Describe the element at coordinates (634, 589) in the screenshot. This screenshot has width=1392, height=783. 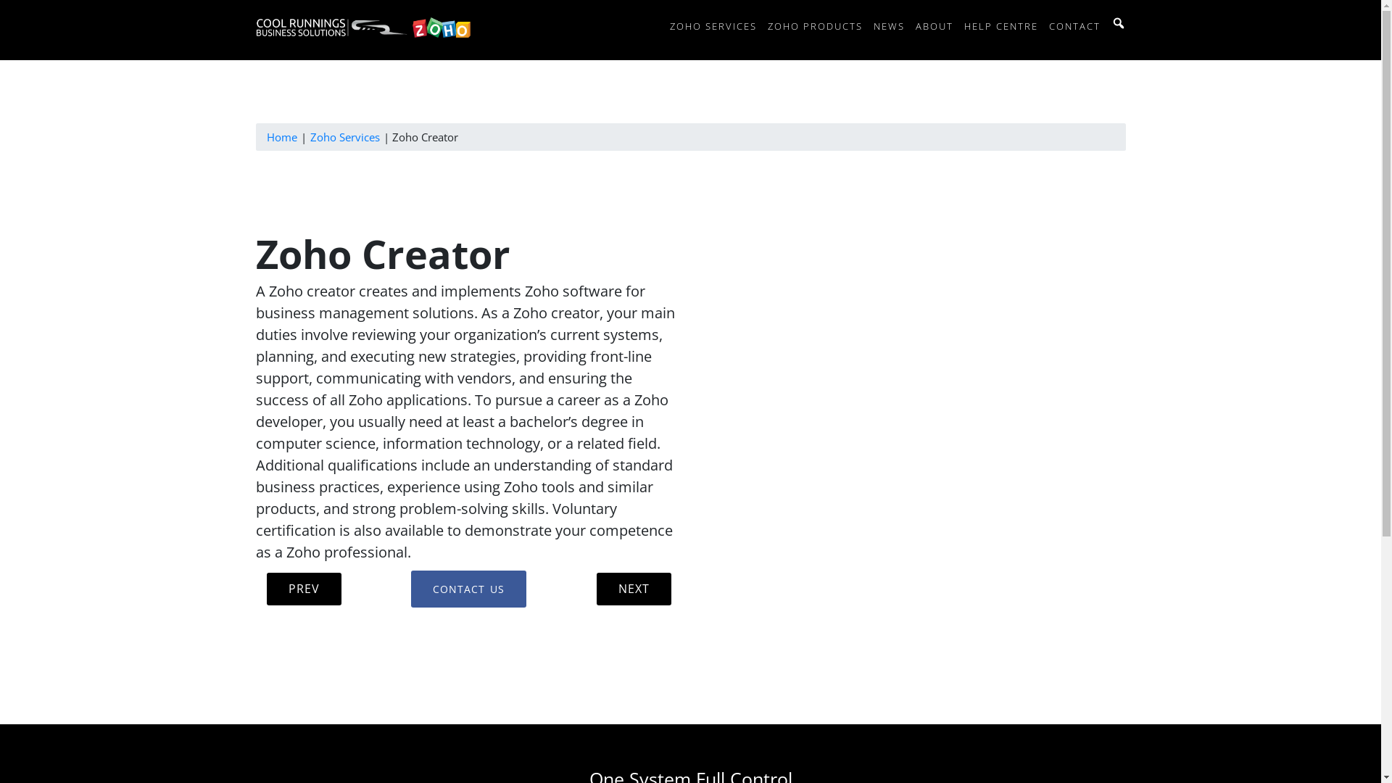
I see `NEXT` at that location.